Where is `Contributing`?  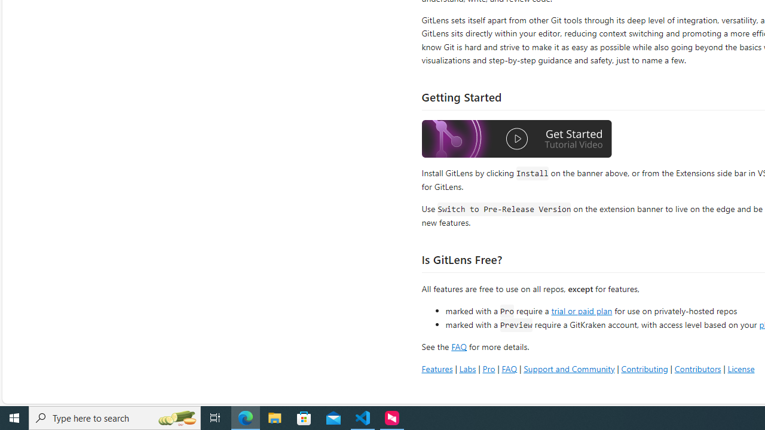
Contributing is located at coordinates (644, 368).